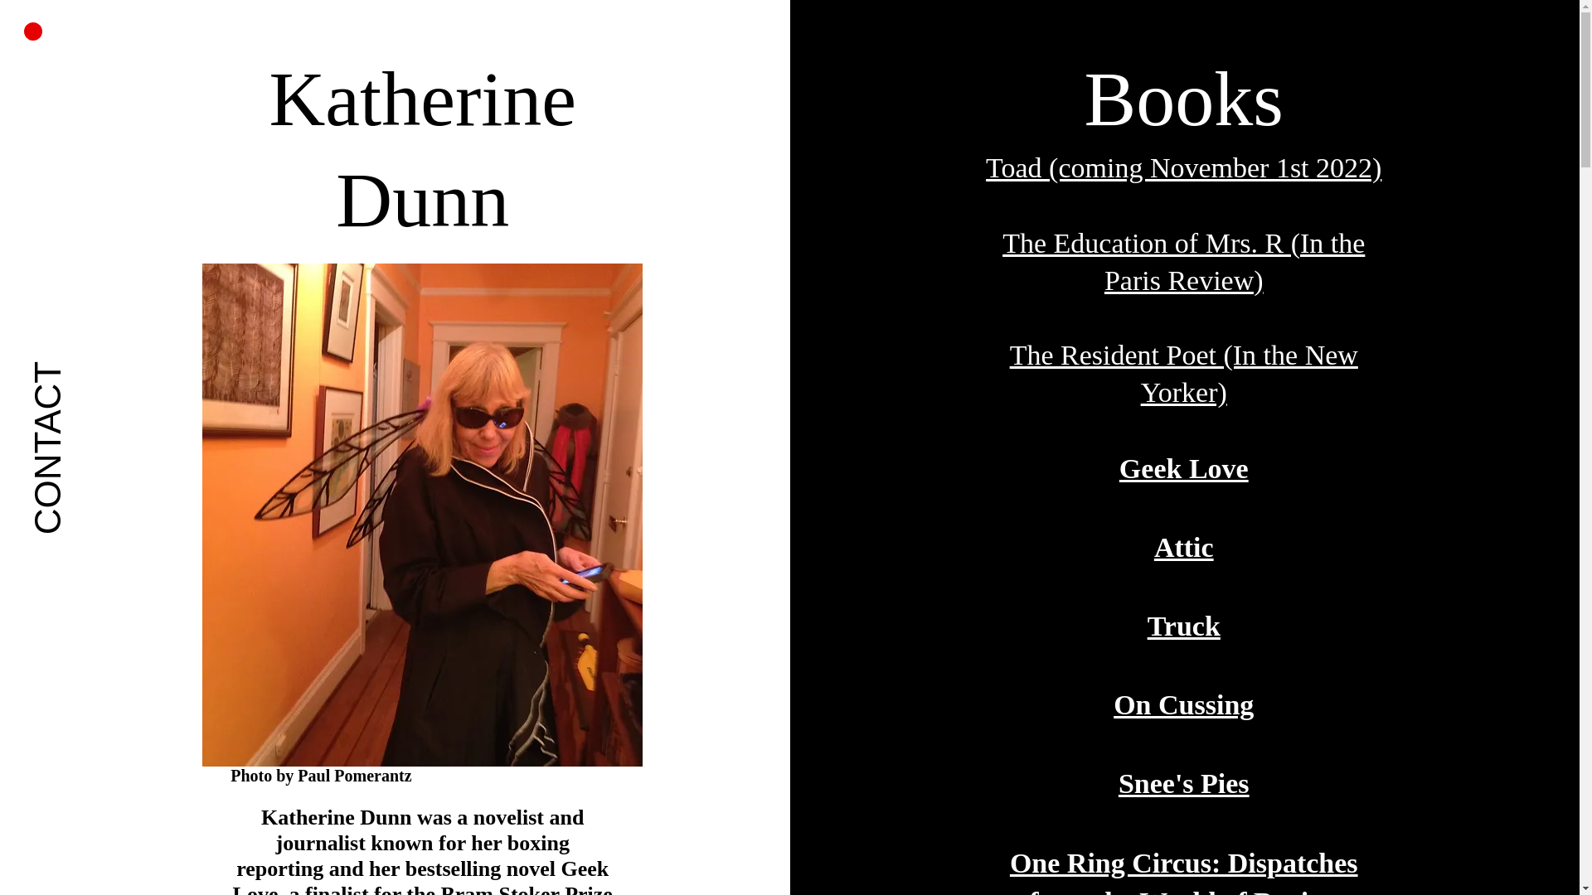 This screenshot has width=1592, height=895. What do you see at coordinates (1183, 870) in the screenshot?
I see `One Ring Circus: Dispatches from the World of Boxing` at bounding box center [1183, 870].